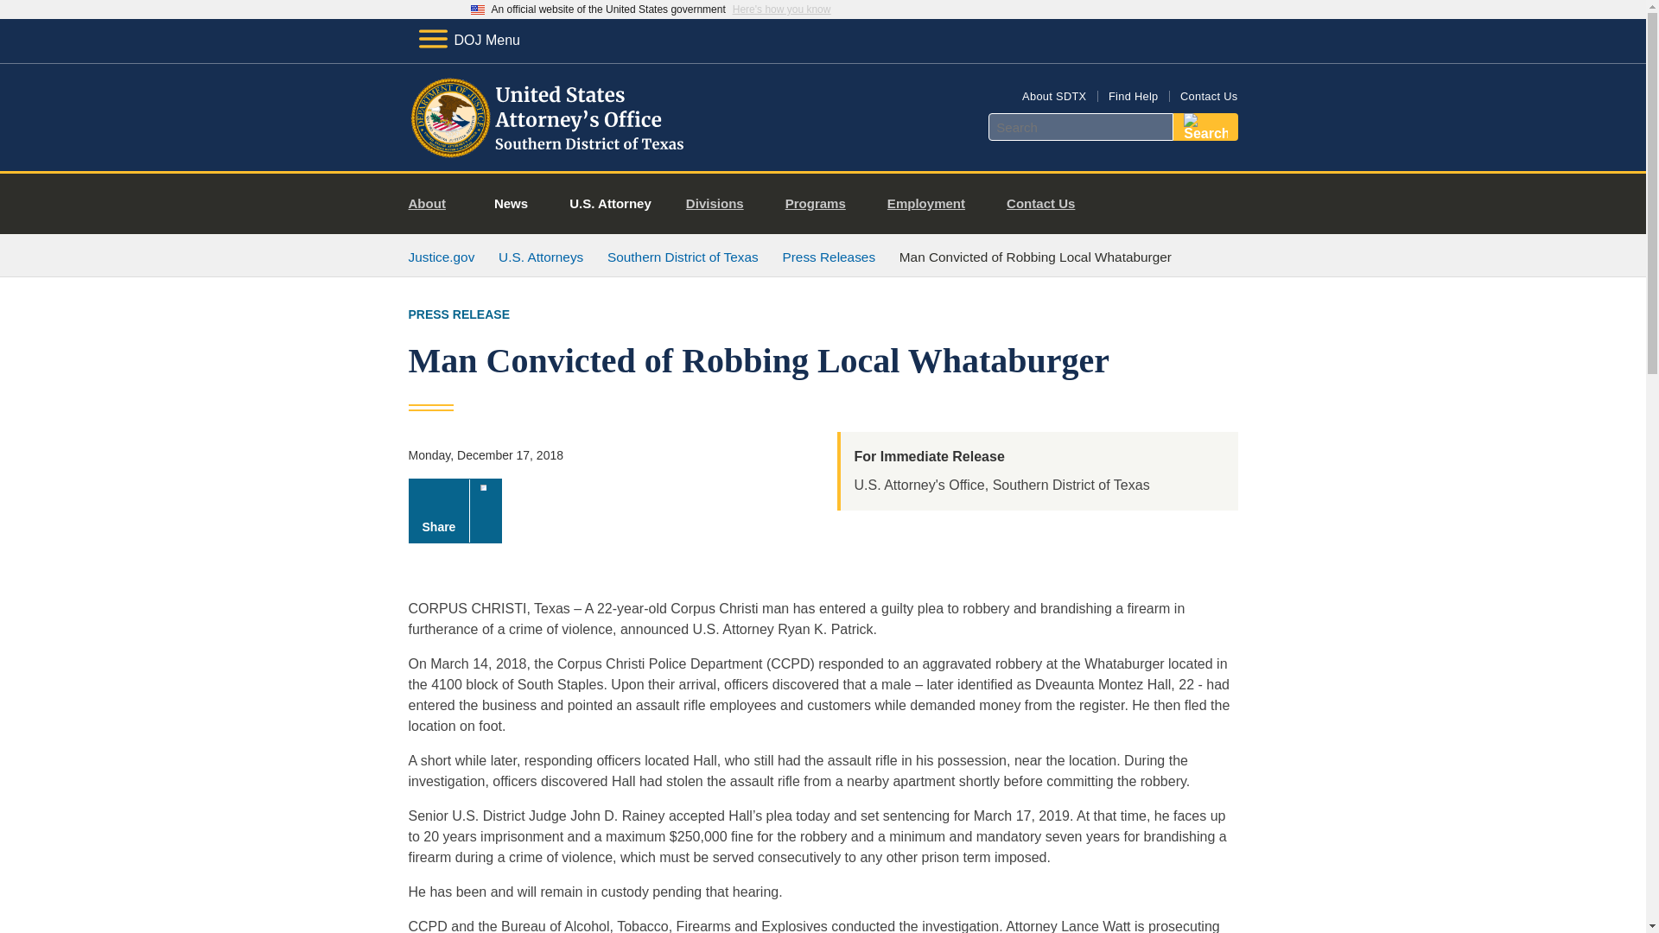 The image size is (1659, 933). I want to click on Find Help, so click(1133, 95).